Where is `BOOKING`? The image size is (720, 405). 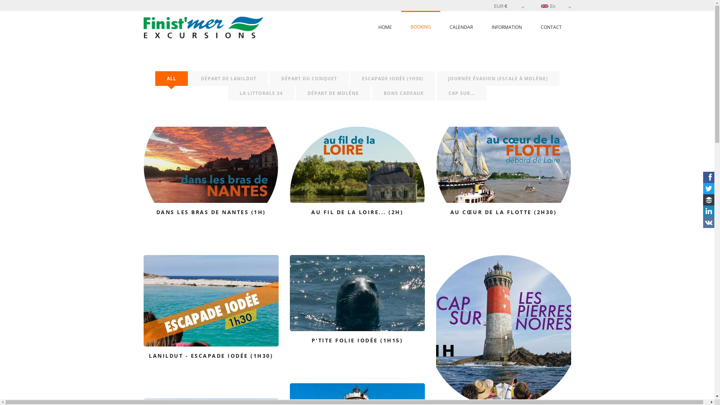 BOOKING is located at coordinates (421, 27).